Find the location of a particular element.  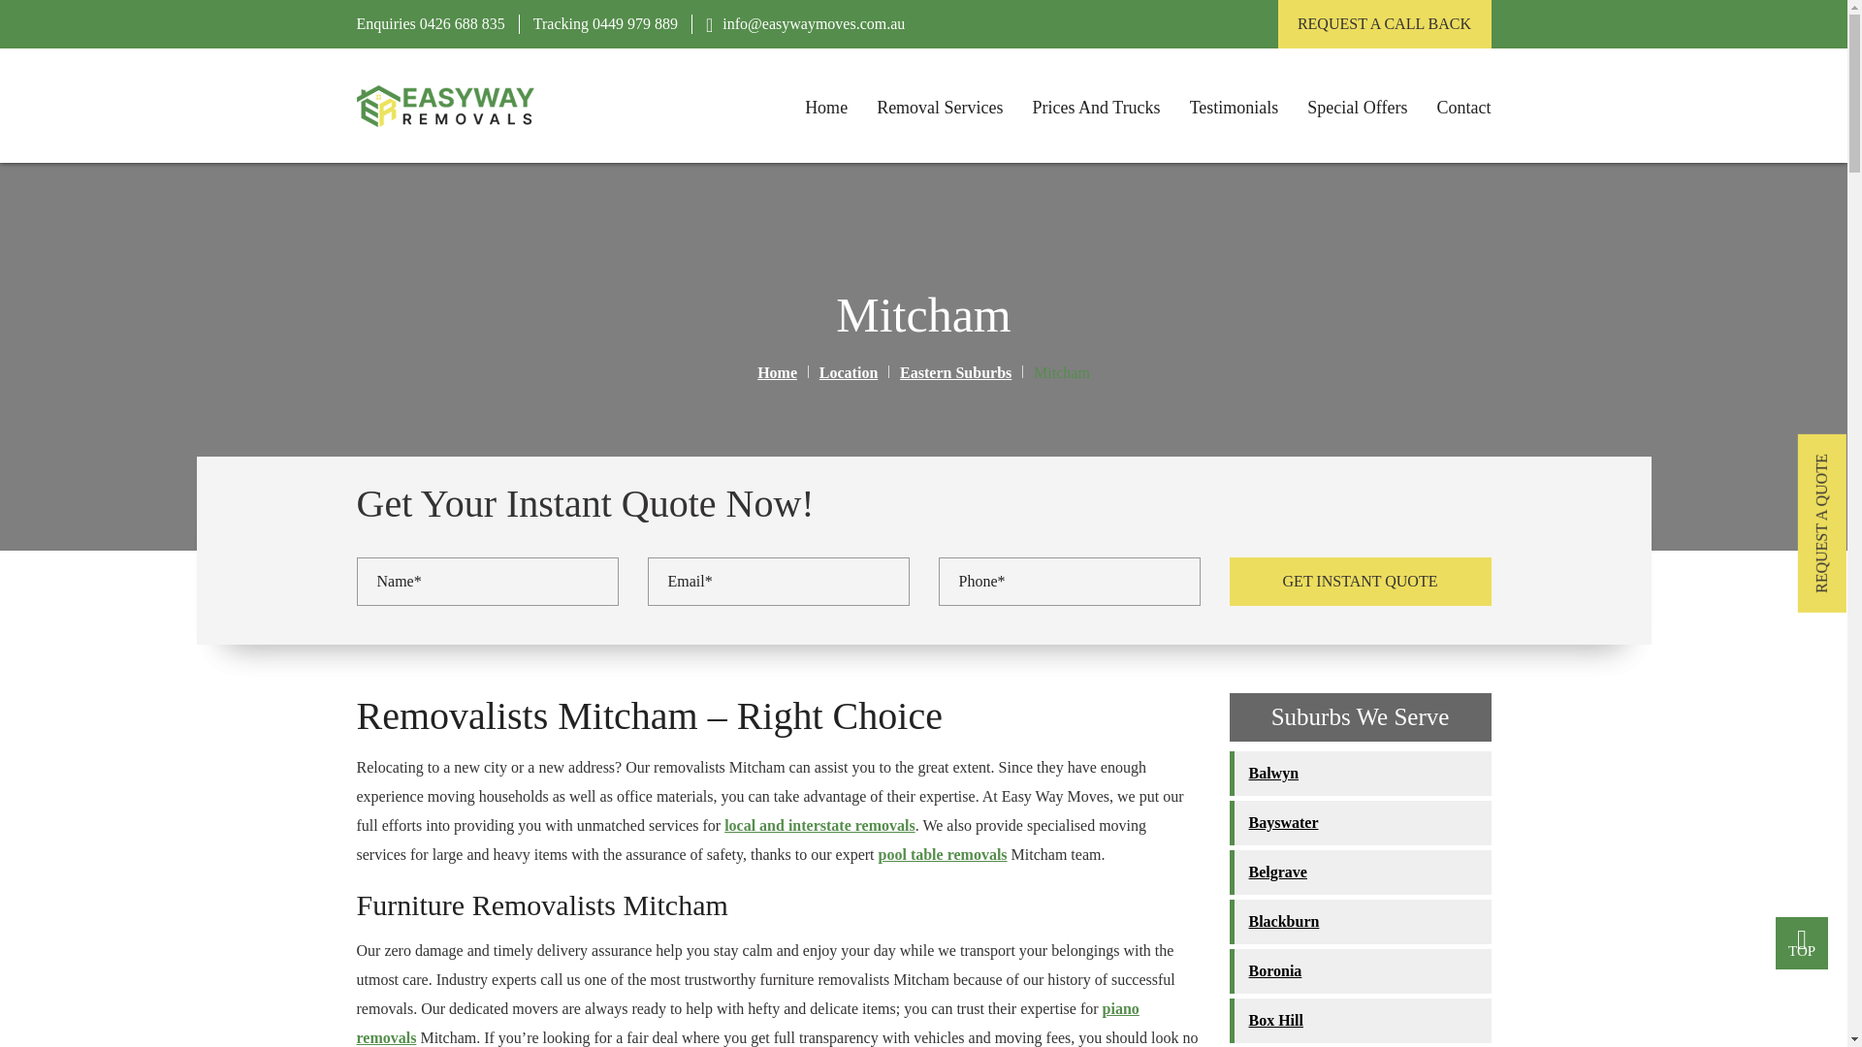

piano removals is located at coordinates (749, 1023).